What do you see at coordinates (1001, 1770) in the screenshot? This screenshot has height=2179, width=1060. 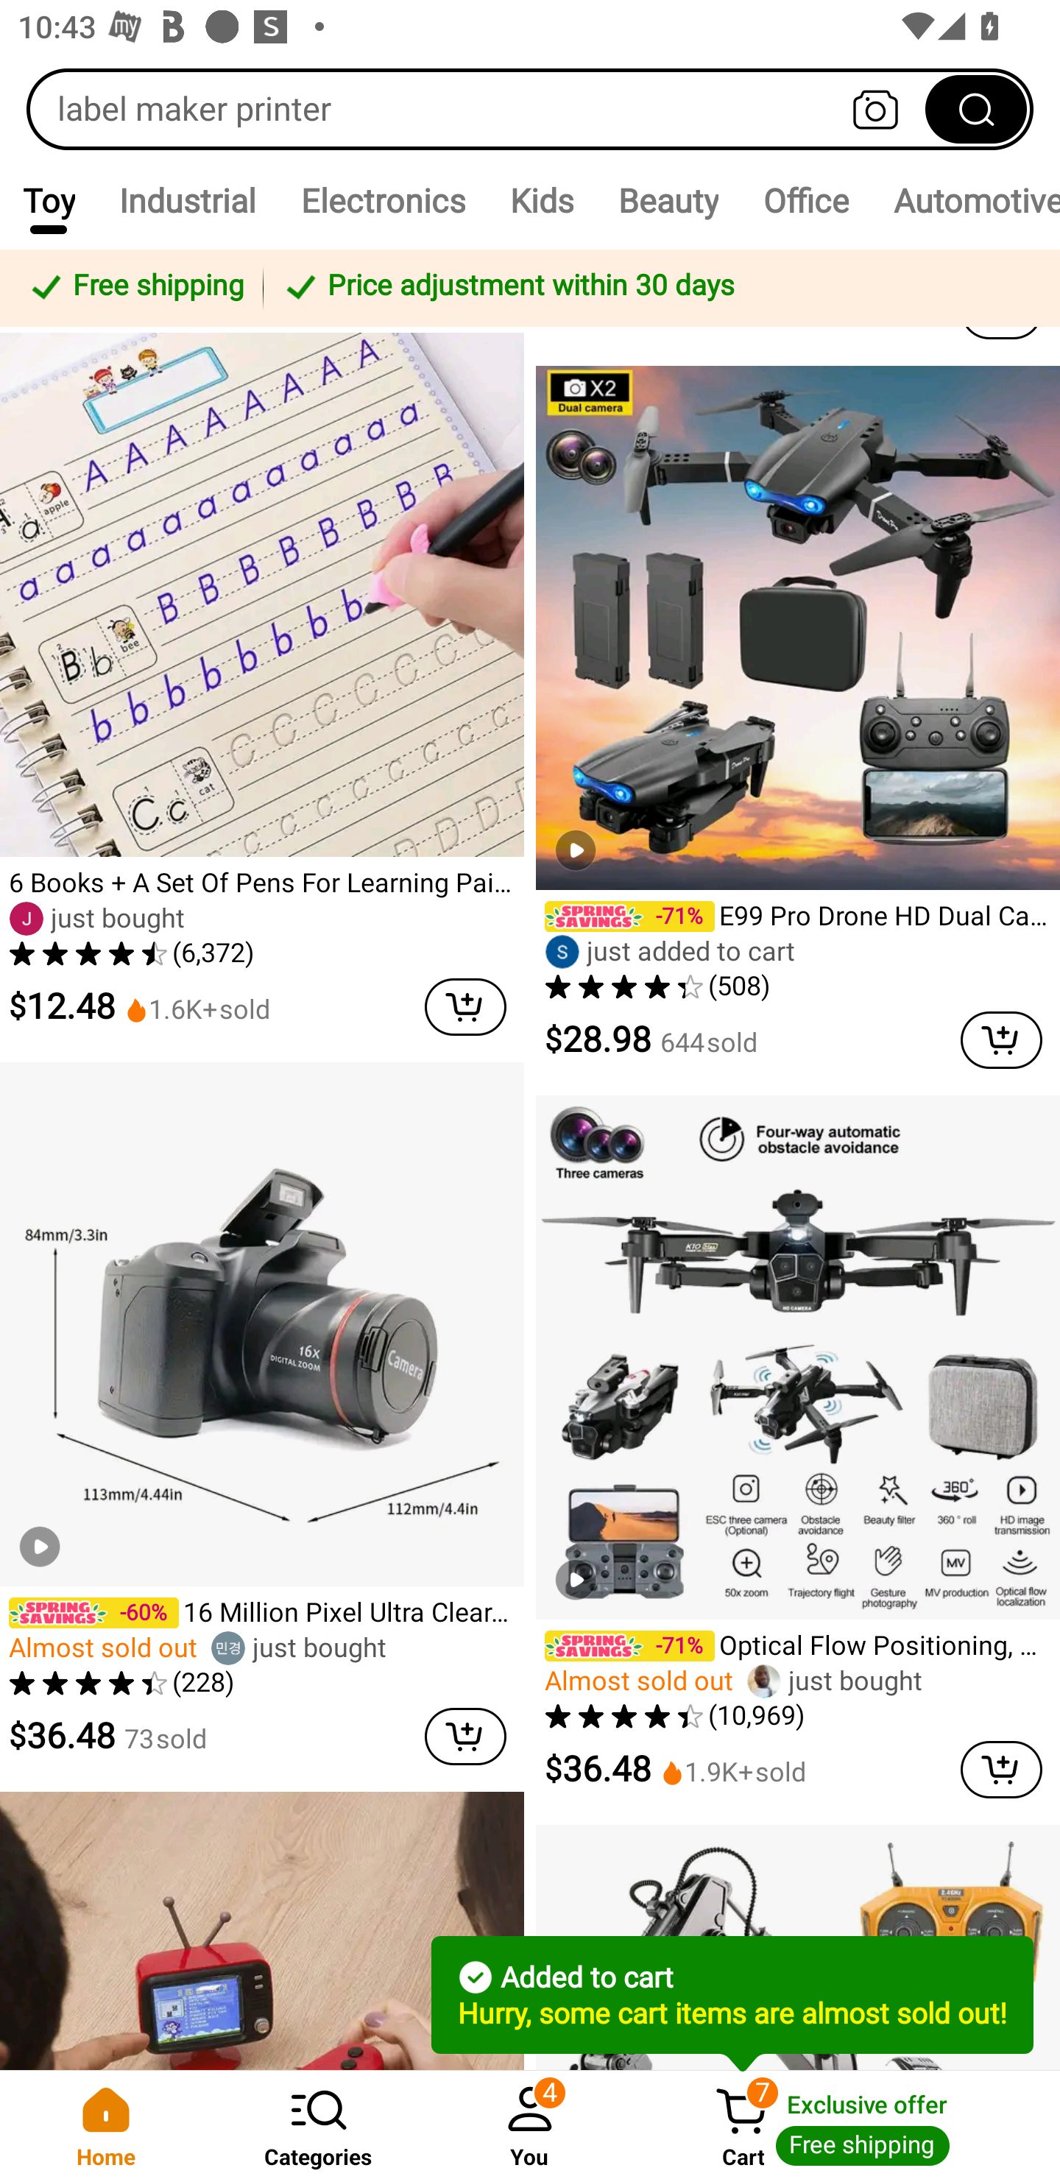 I see `cart delete` at bounding box center [1001, 1770].